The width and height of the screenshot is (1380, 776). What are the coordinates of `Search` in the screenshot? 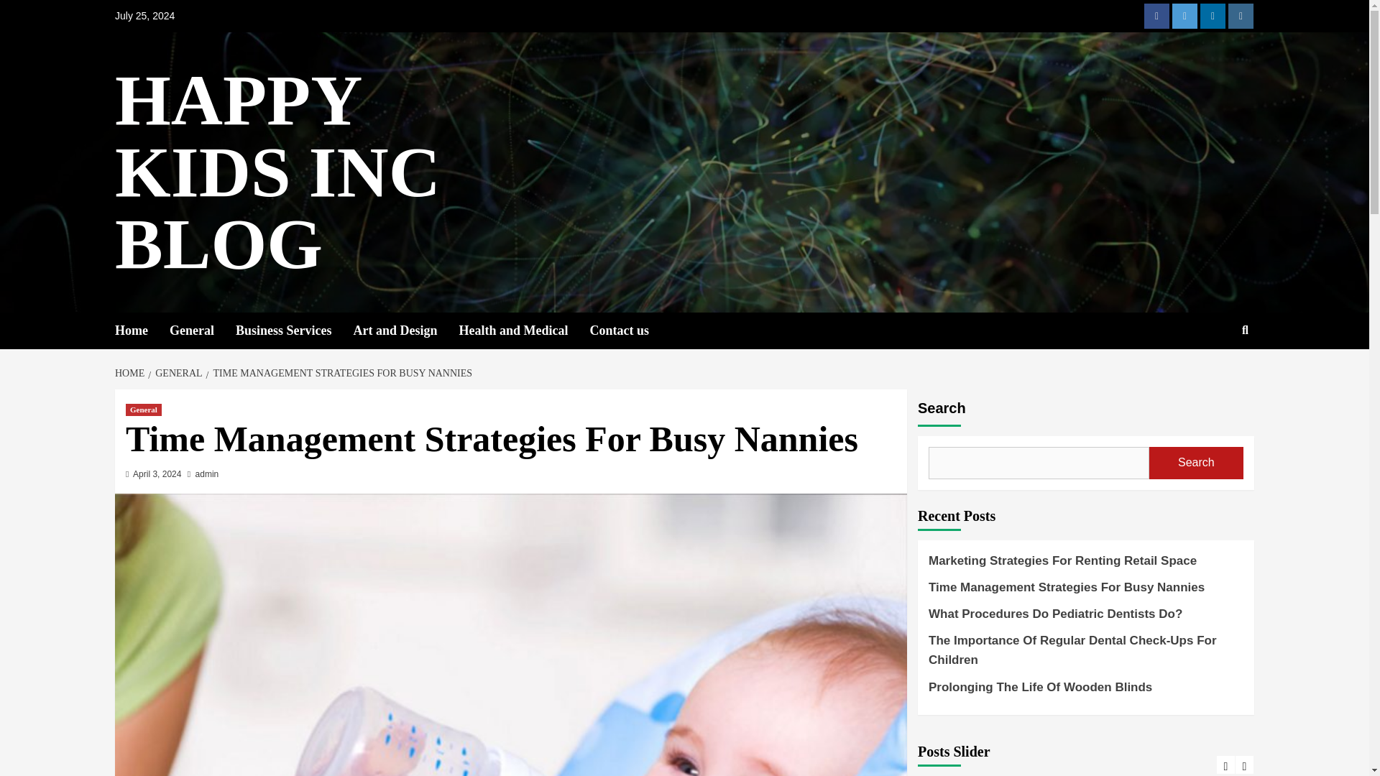 It's located at (1212, 377).